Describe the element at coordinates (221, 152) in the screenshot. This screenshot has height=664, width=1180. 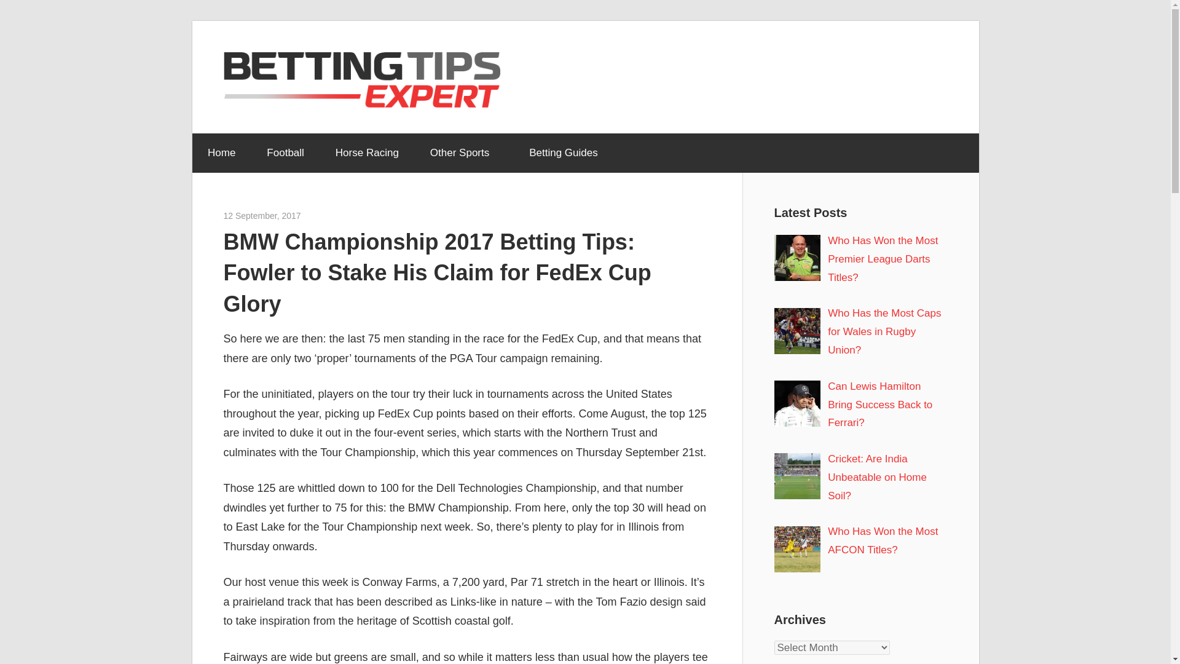
I see `Home` at that location.